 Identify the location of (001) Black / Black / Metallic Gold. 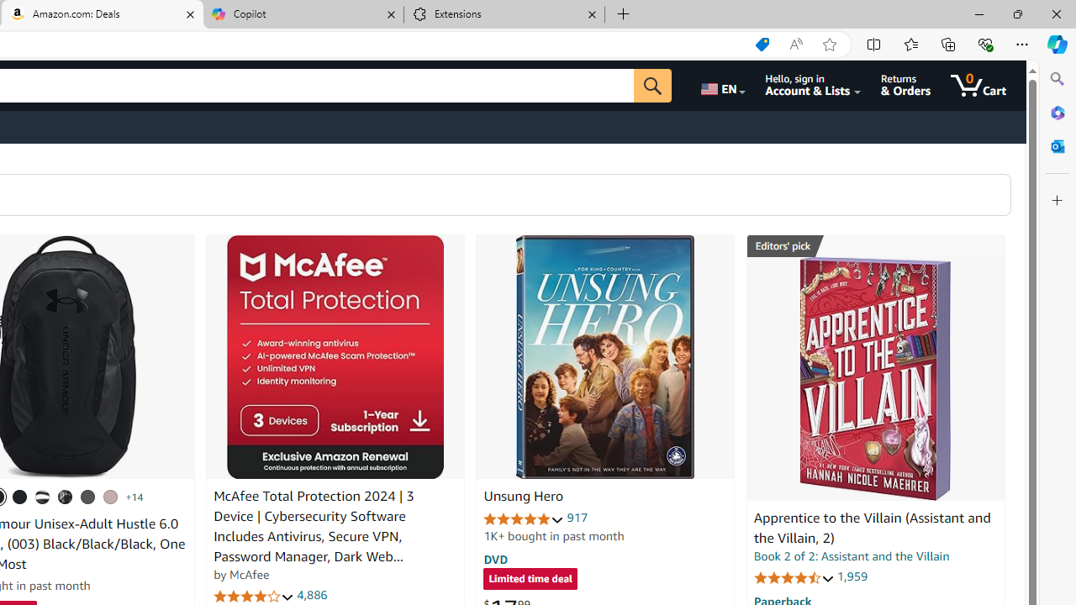
(20, 497).